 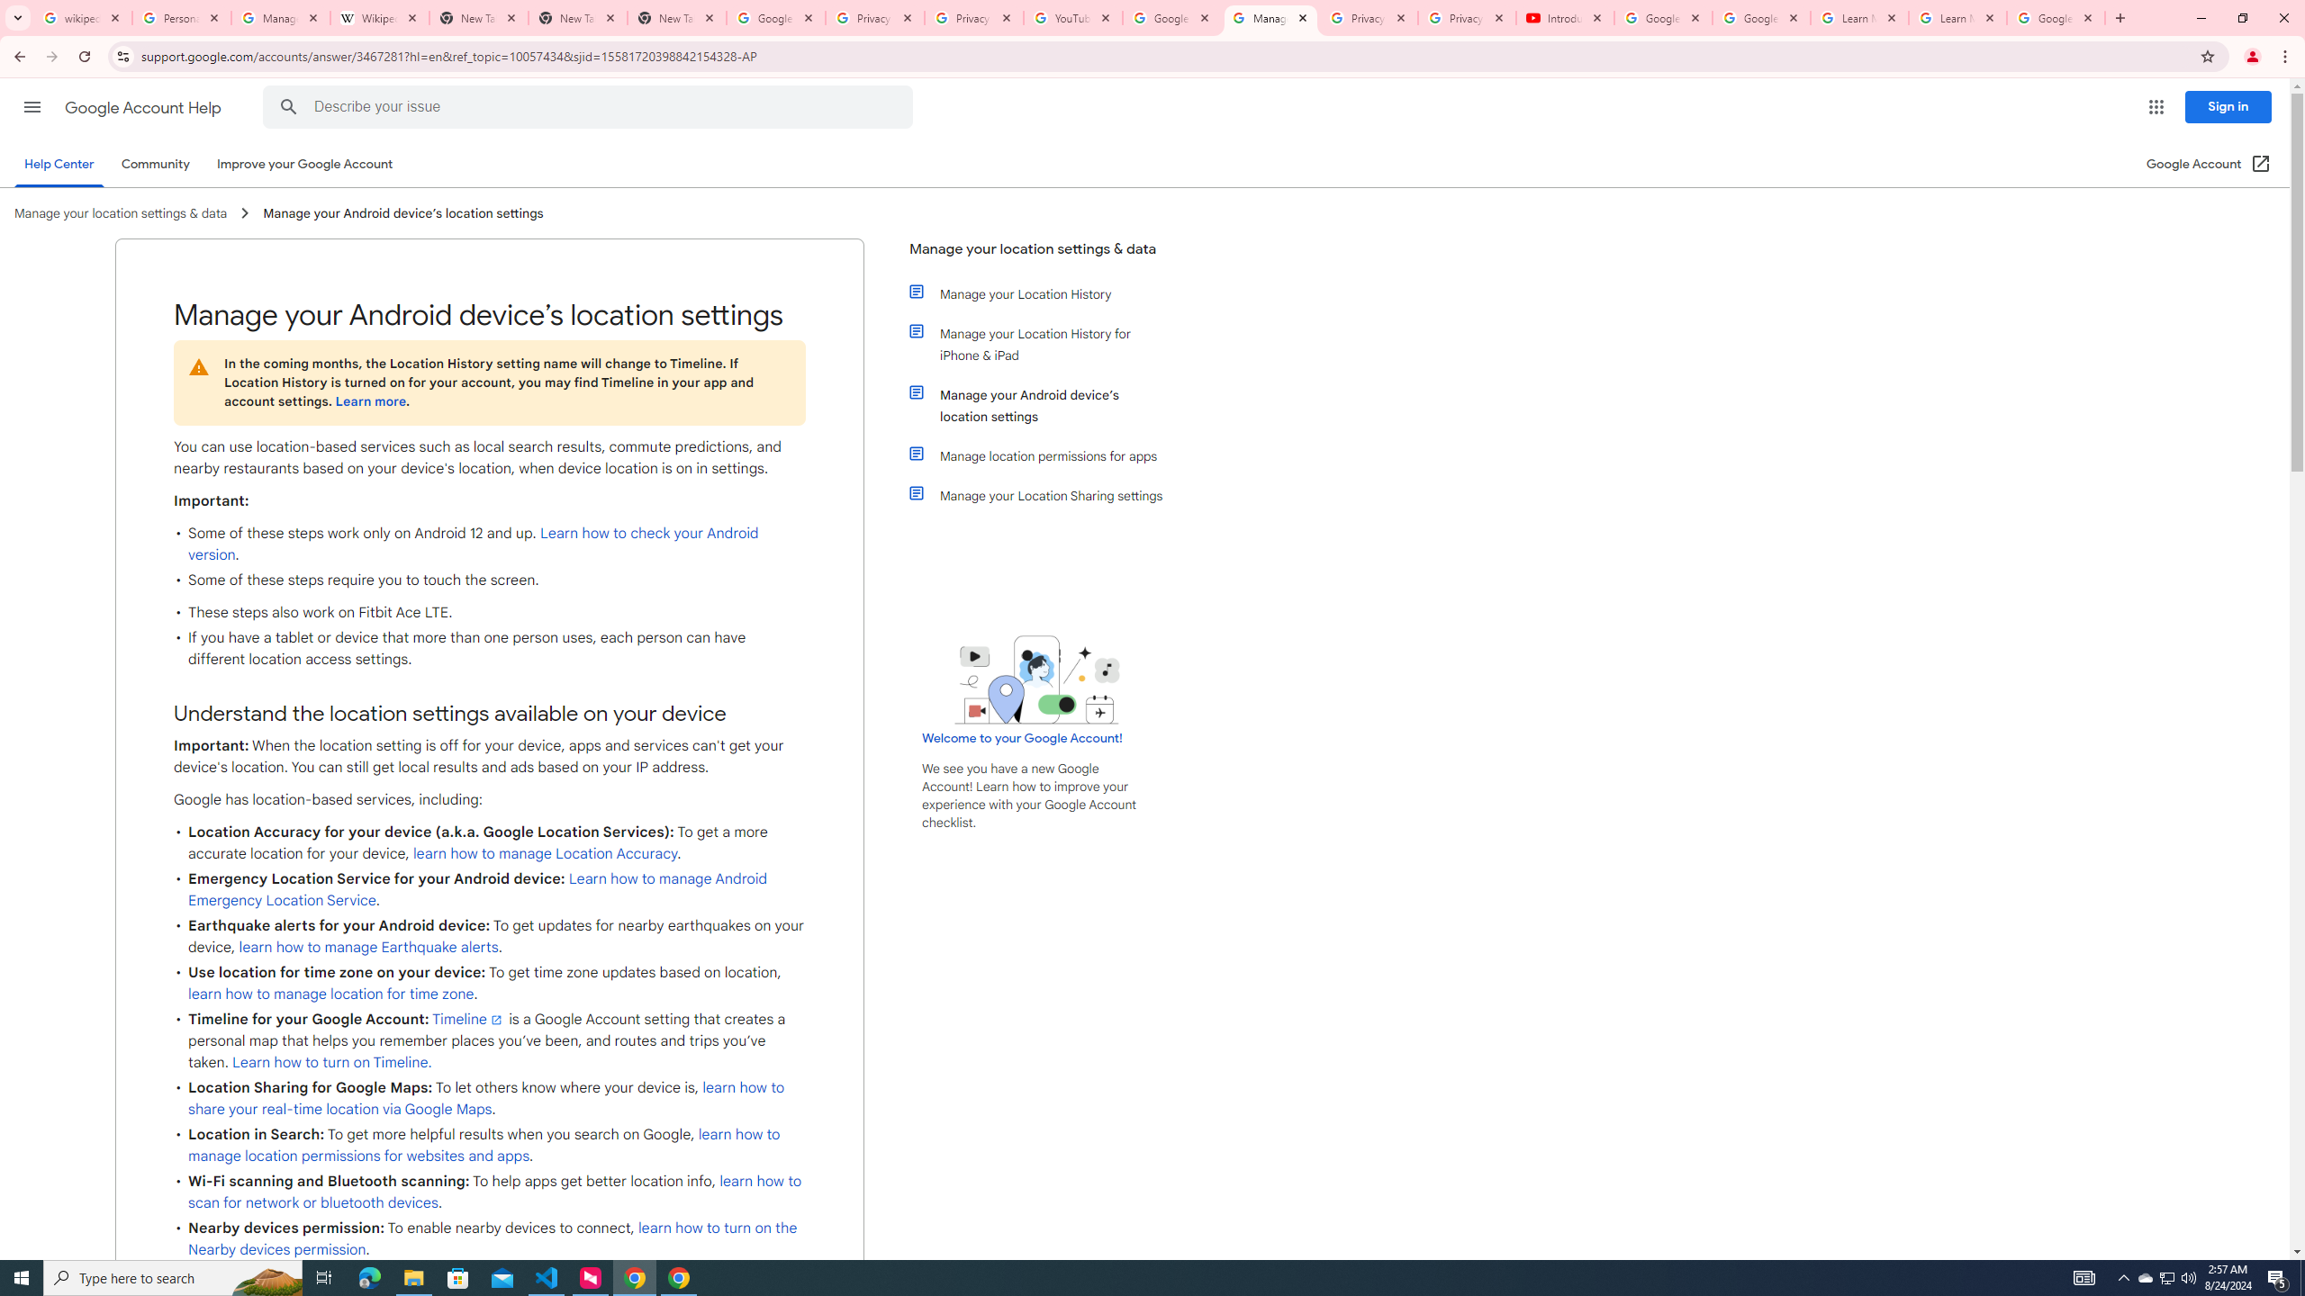 What do you see at coordinates (677, 18) in the screenshot?
I see `New Tab` at bounding box center [677, 18].